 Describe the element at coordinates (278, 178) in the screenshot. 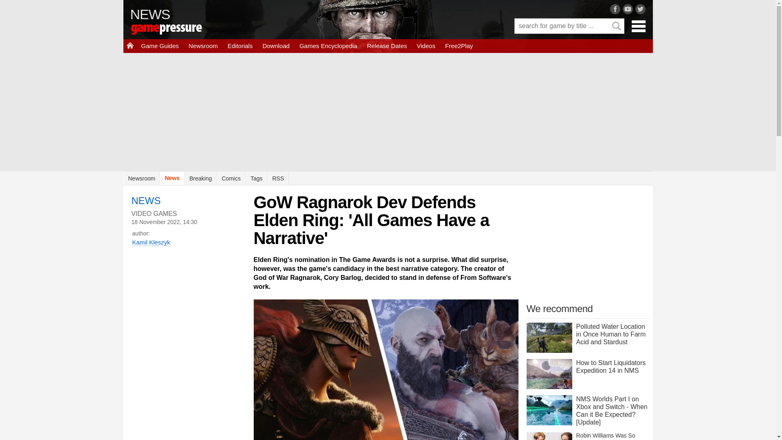

I see `RSS` at that location.